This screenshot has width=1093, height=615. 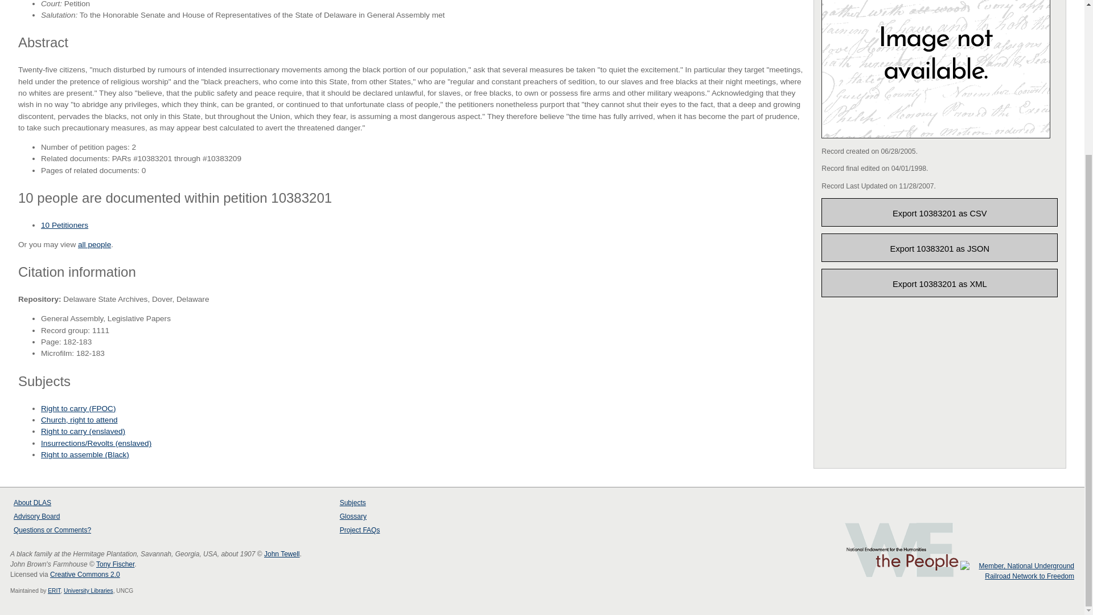 What do you see at coordinates (36, 516) in the screenshot?
I see `Advisory Board` at bounding box center [36, 516].